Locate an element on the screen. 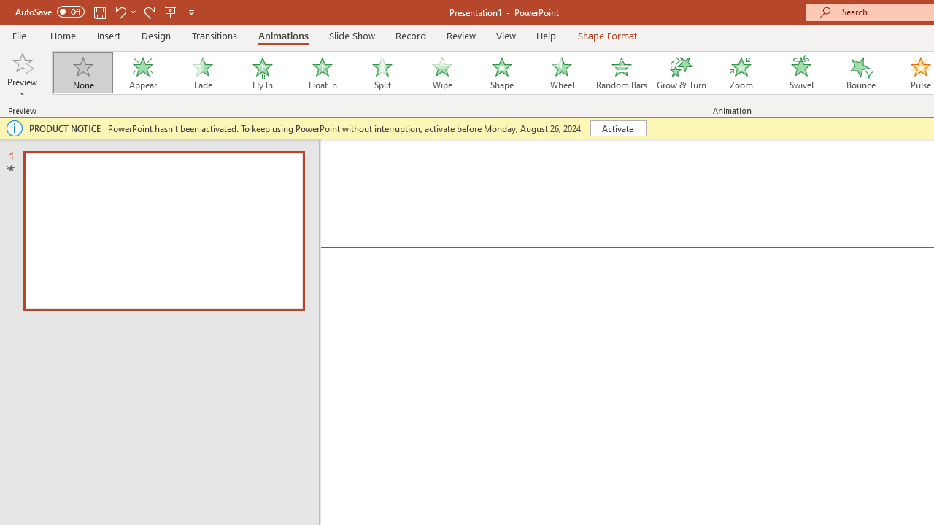  Float In is located at coordinates (322, 73).